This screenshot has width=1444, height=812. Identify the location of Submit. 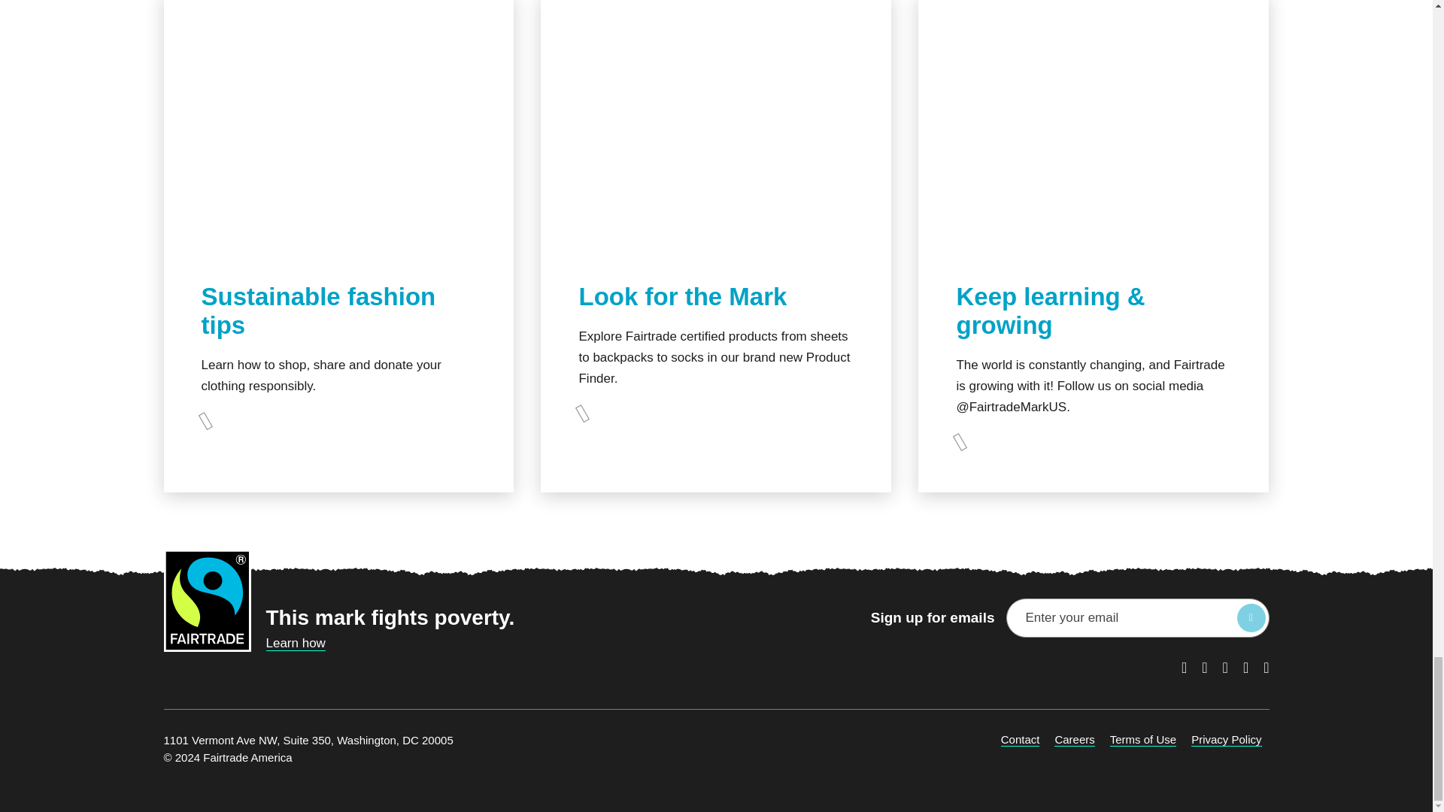
(1250, 618).